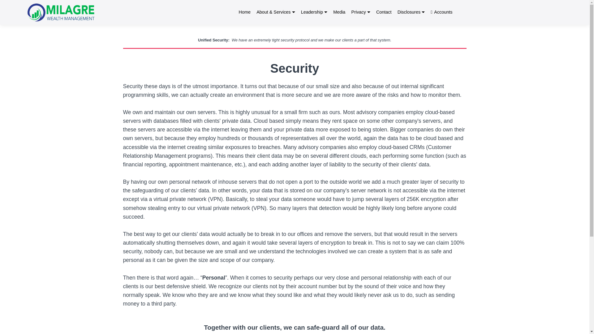 Image resolution: width=594 pixels, height=334 pixels. What do you see at coordinates (441, 12) in the screenshot?
I see `Accounts` at bounding box center [441, 12].